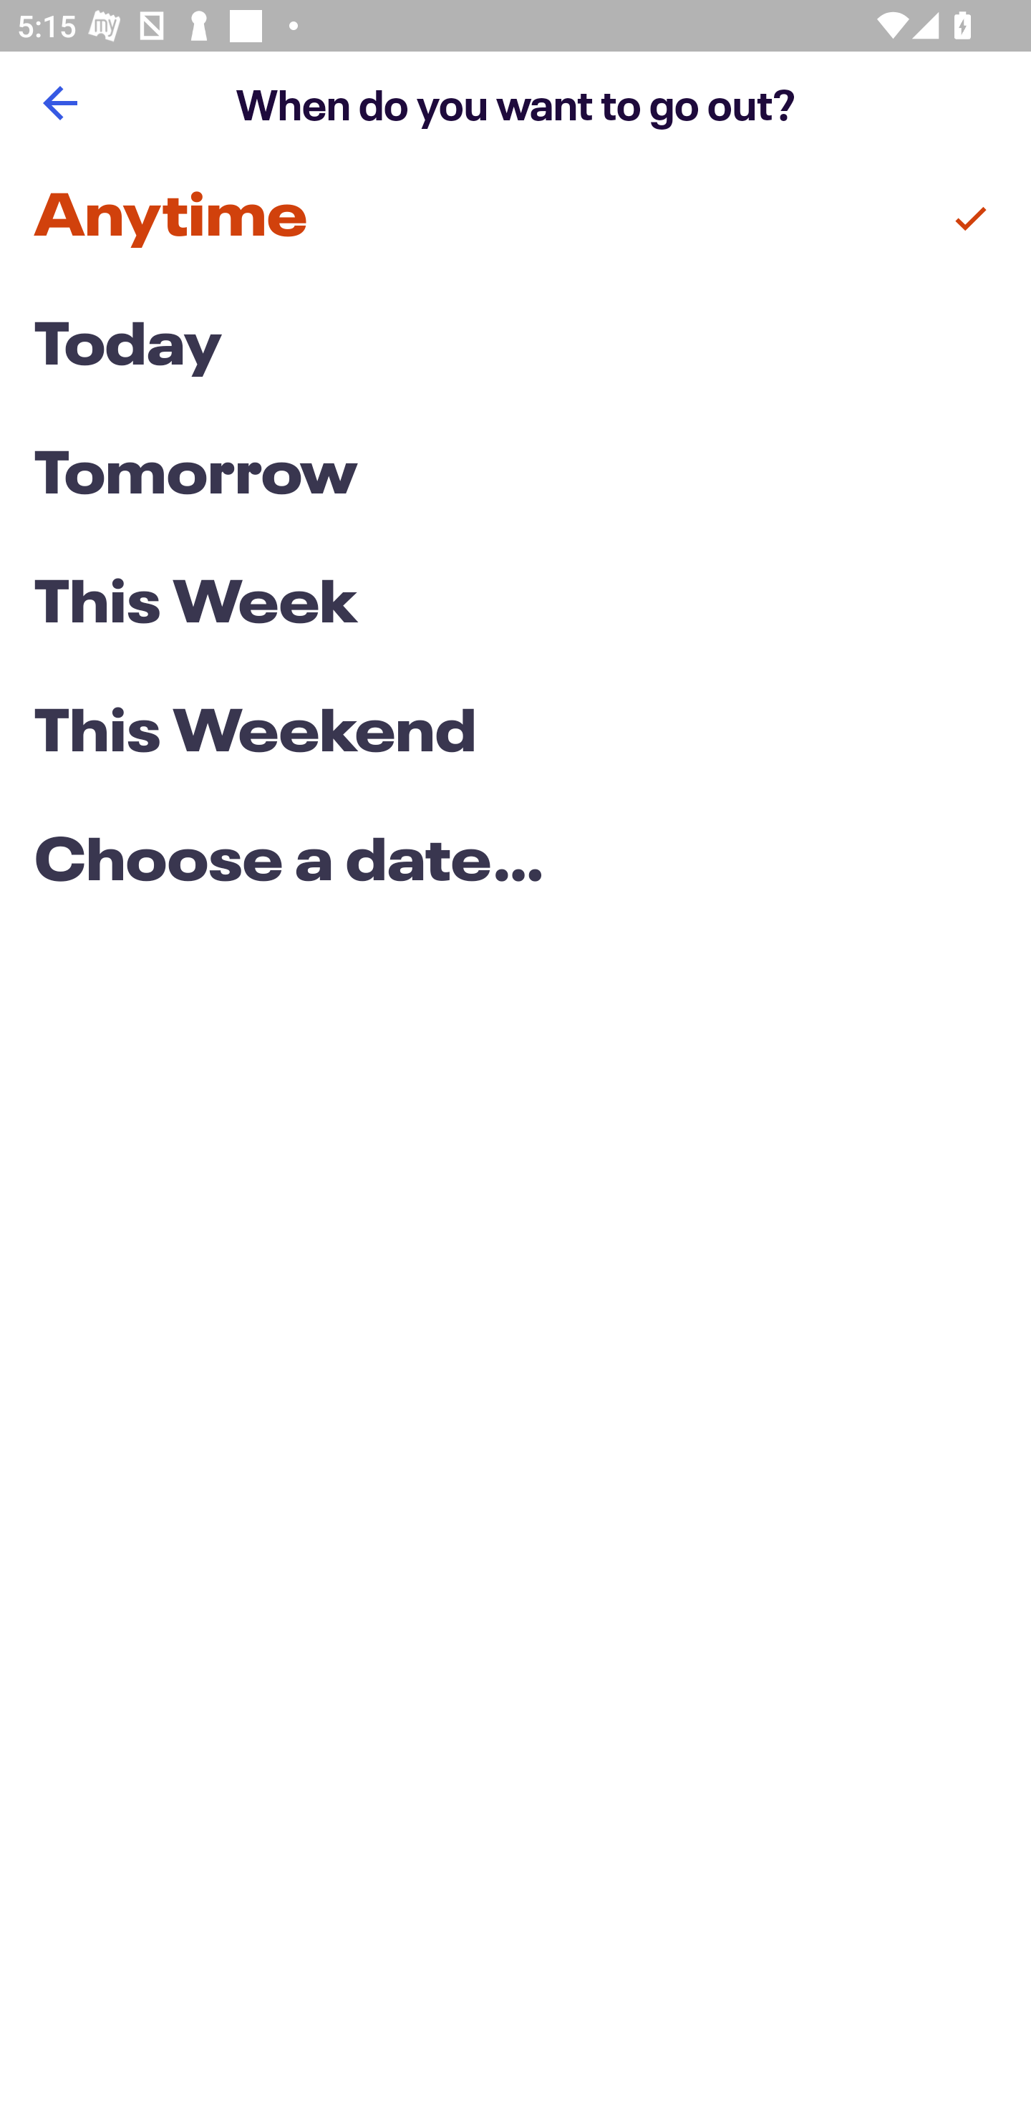 The height and width of the screenshot is (2120, 1031). Describe the element at coordinates (515, 735) in the screenshot. I see `This Weekend` at that location.